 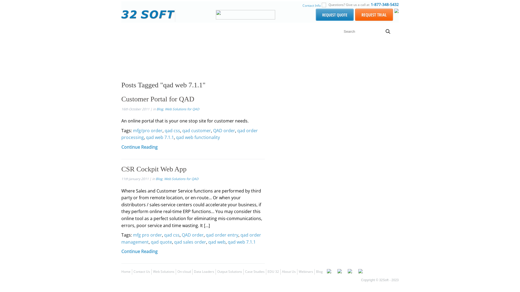 I want to click on On-cloud, so click(x=184, y=271).